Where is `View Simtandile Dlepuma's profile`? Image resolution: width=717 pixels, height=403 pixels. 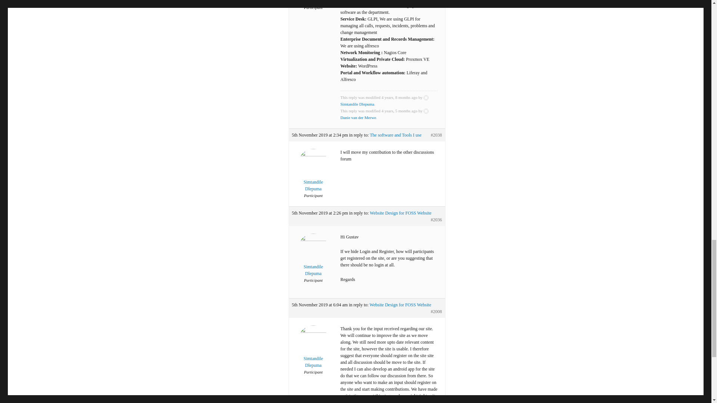
View Simtandile Dlepuma's profile is located at coordinates (313, 175).